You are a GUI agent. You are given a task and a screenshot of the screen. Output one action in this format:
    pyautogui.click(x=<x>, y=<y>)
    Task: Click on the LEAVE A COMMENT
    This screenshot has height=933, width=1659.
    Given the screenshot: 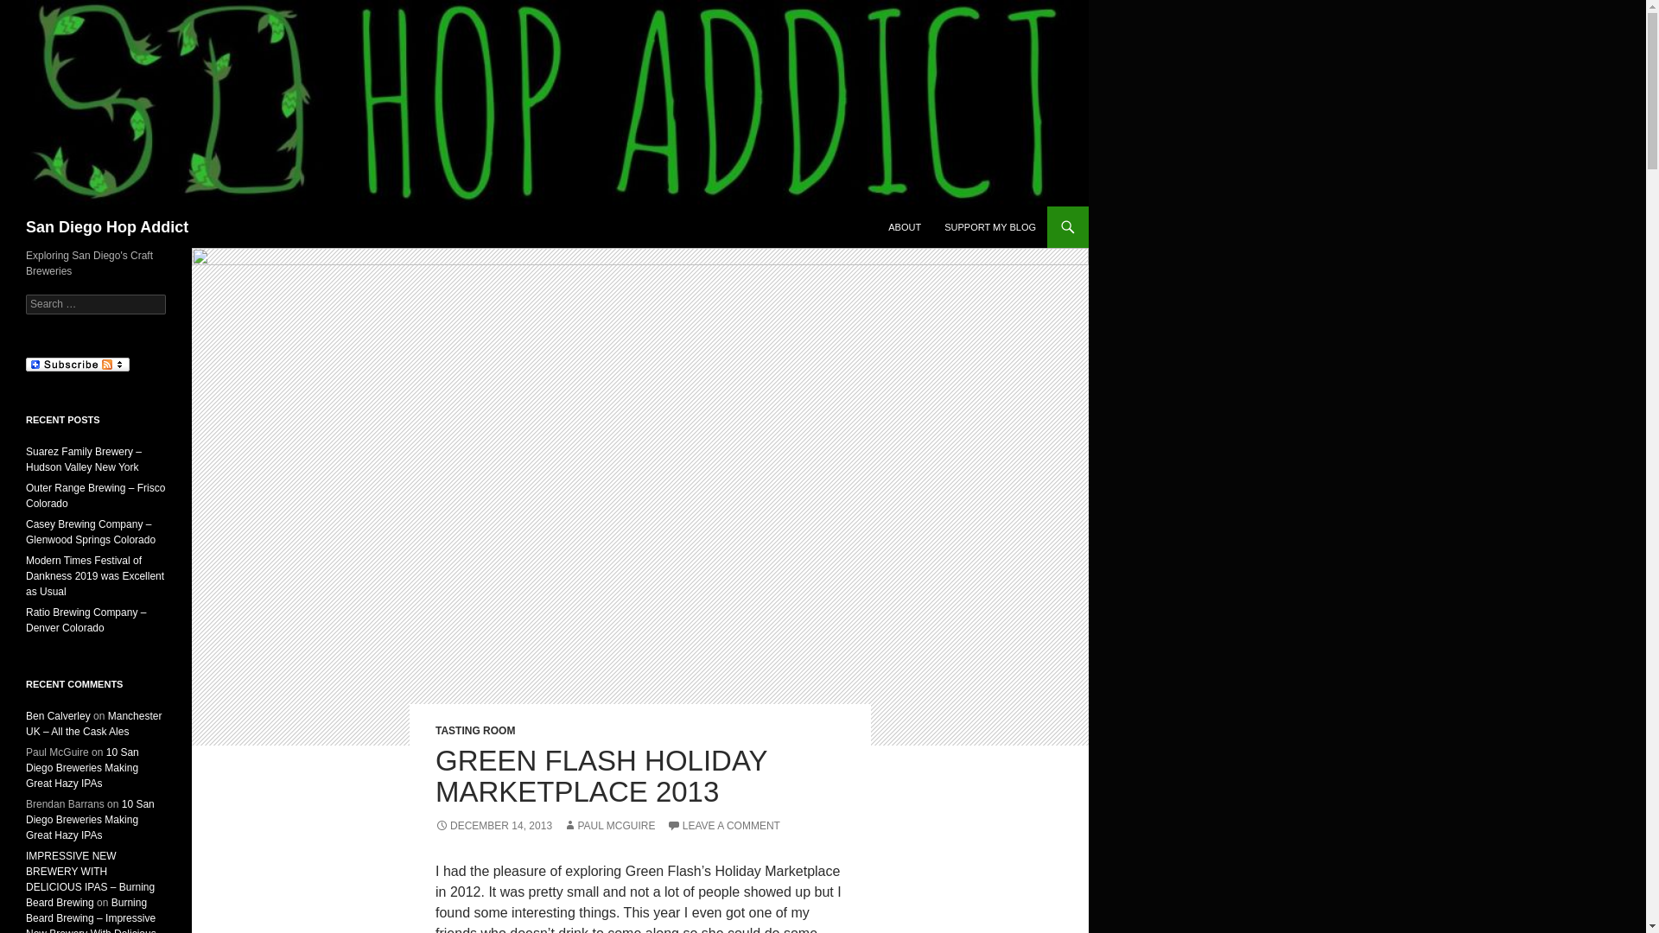 What is the action you would take?
    pyautogui.click(x=722, y=826)
    